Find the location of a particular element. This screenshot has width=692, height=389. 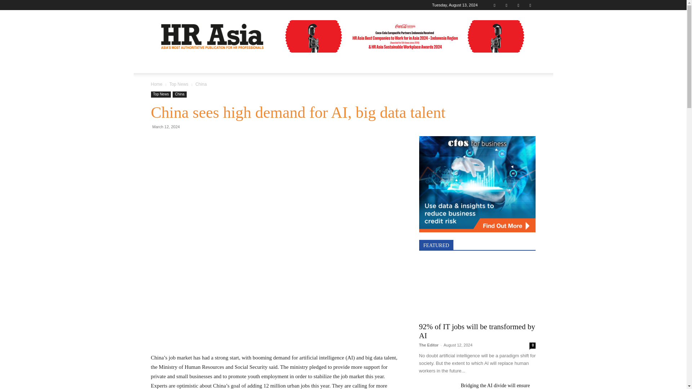

Youtube is located at coordinates (530, 5).